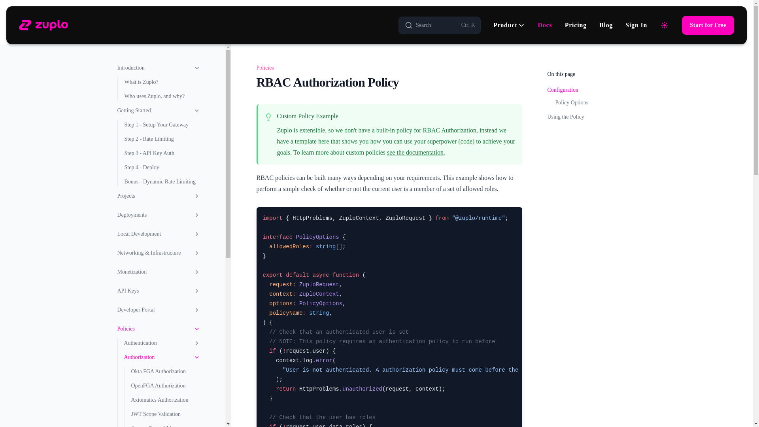 The height and width of the screenshot is (427, 759). Describe the element at coordinates (162, 153) in the screenshot. I see `Step 3 - API Key Auth` at that location.